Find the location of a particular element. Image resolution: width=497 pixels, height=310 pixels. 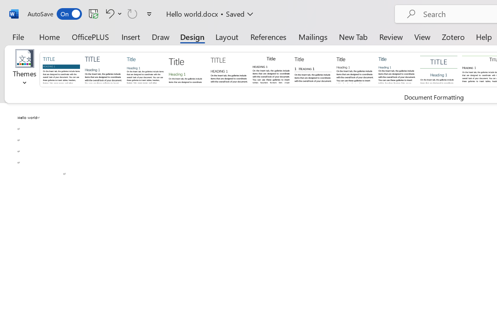

Draw is located at coordinates (161, 36).